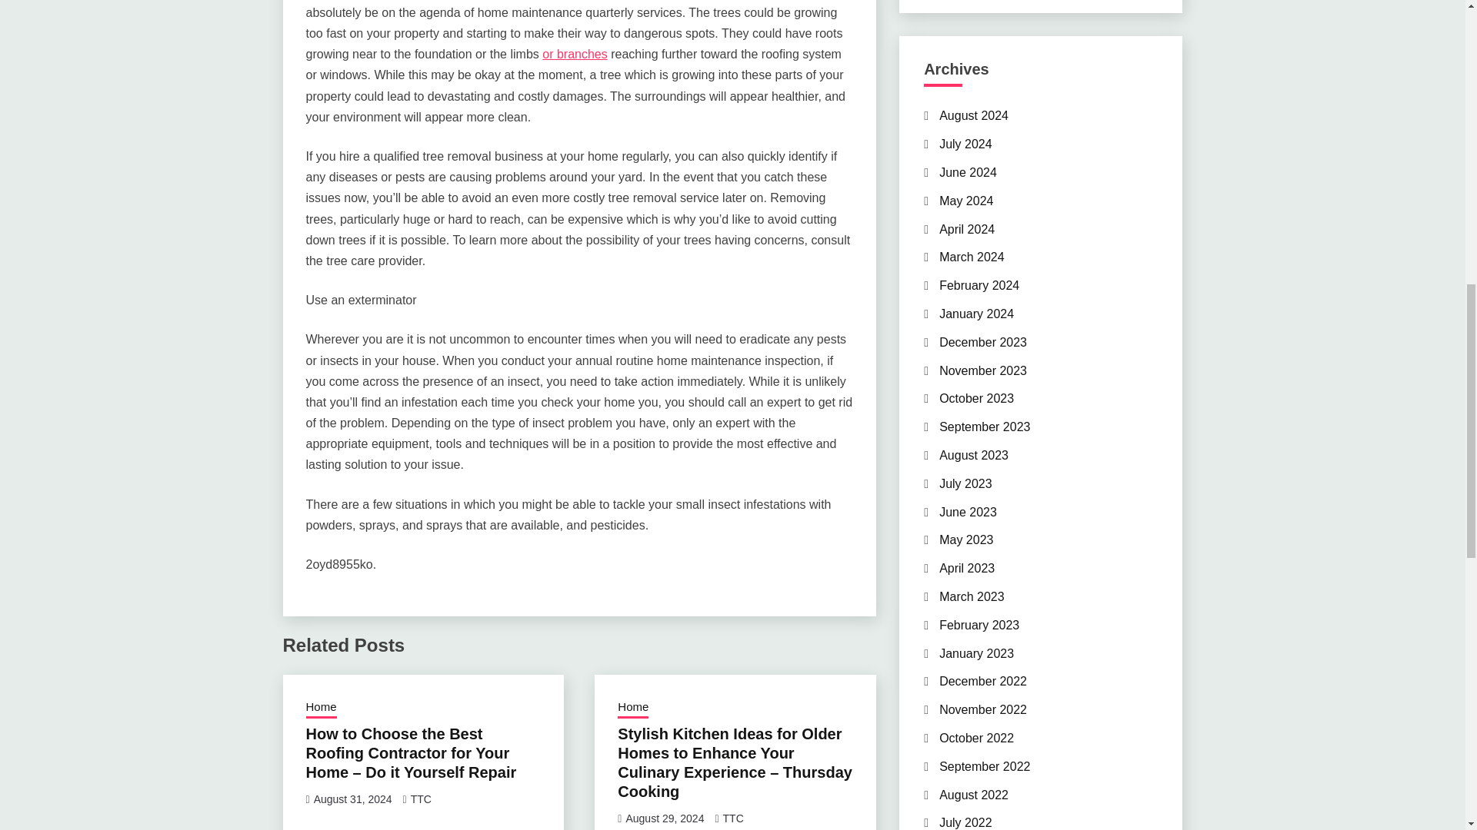  What do you see at coordinates (974, 115) in the screenshot?
I see `August 2024` at bounding box center [974, 115].